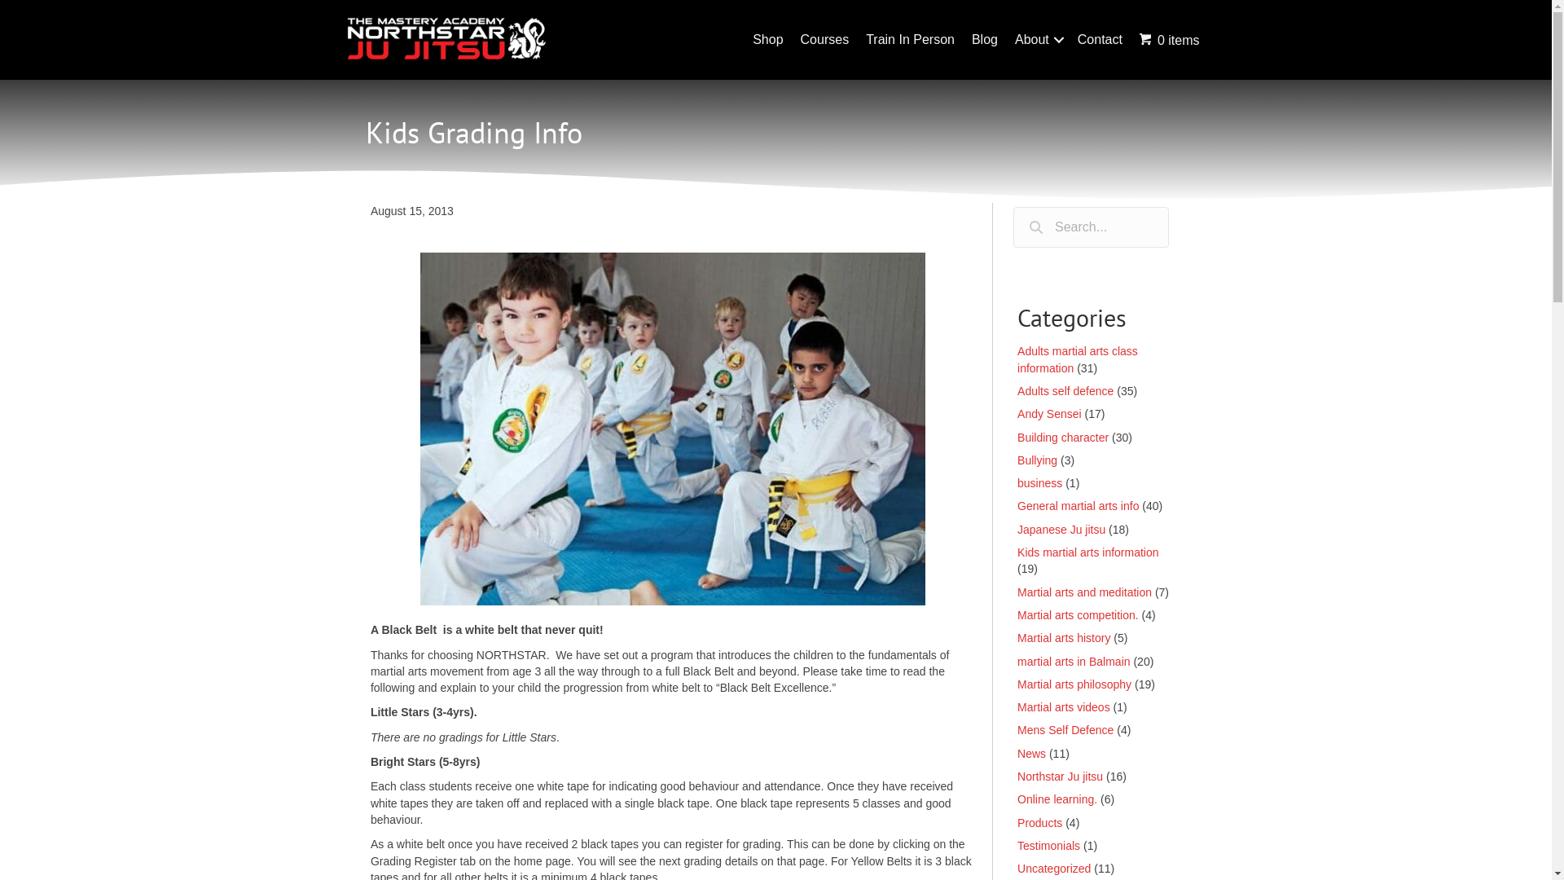  What do you see at coordinates (1064, 638) in the screenshot?
I see `Martial arts history` at bounding box center [1064, 638].